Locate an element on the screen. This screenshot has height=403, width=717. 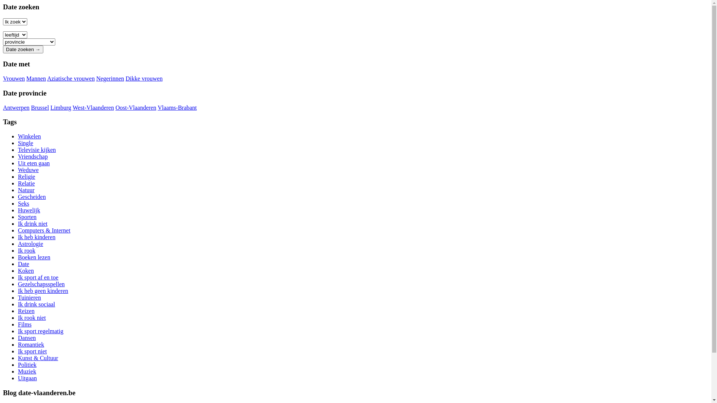
Vlaams-Brabant is located at coordinates (177, 107).